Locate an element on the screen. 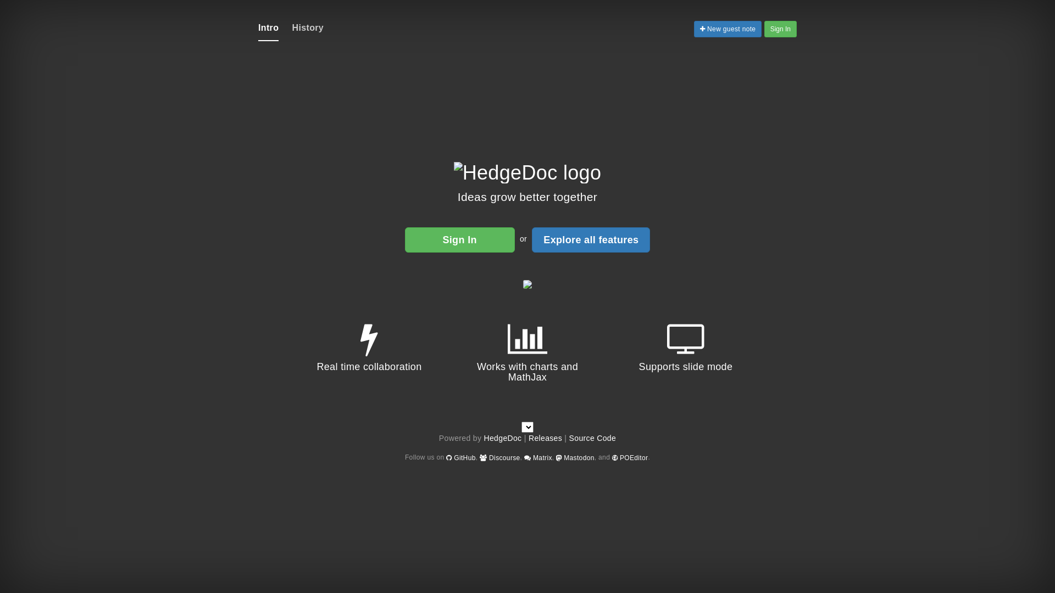 The image size is (1055, 593). Intro is located at coordinates (268, 29).